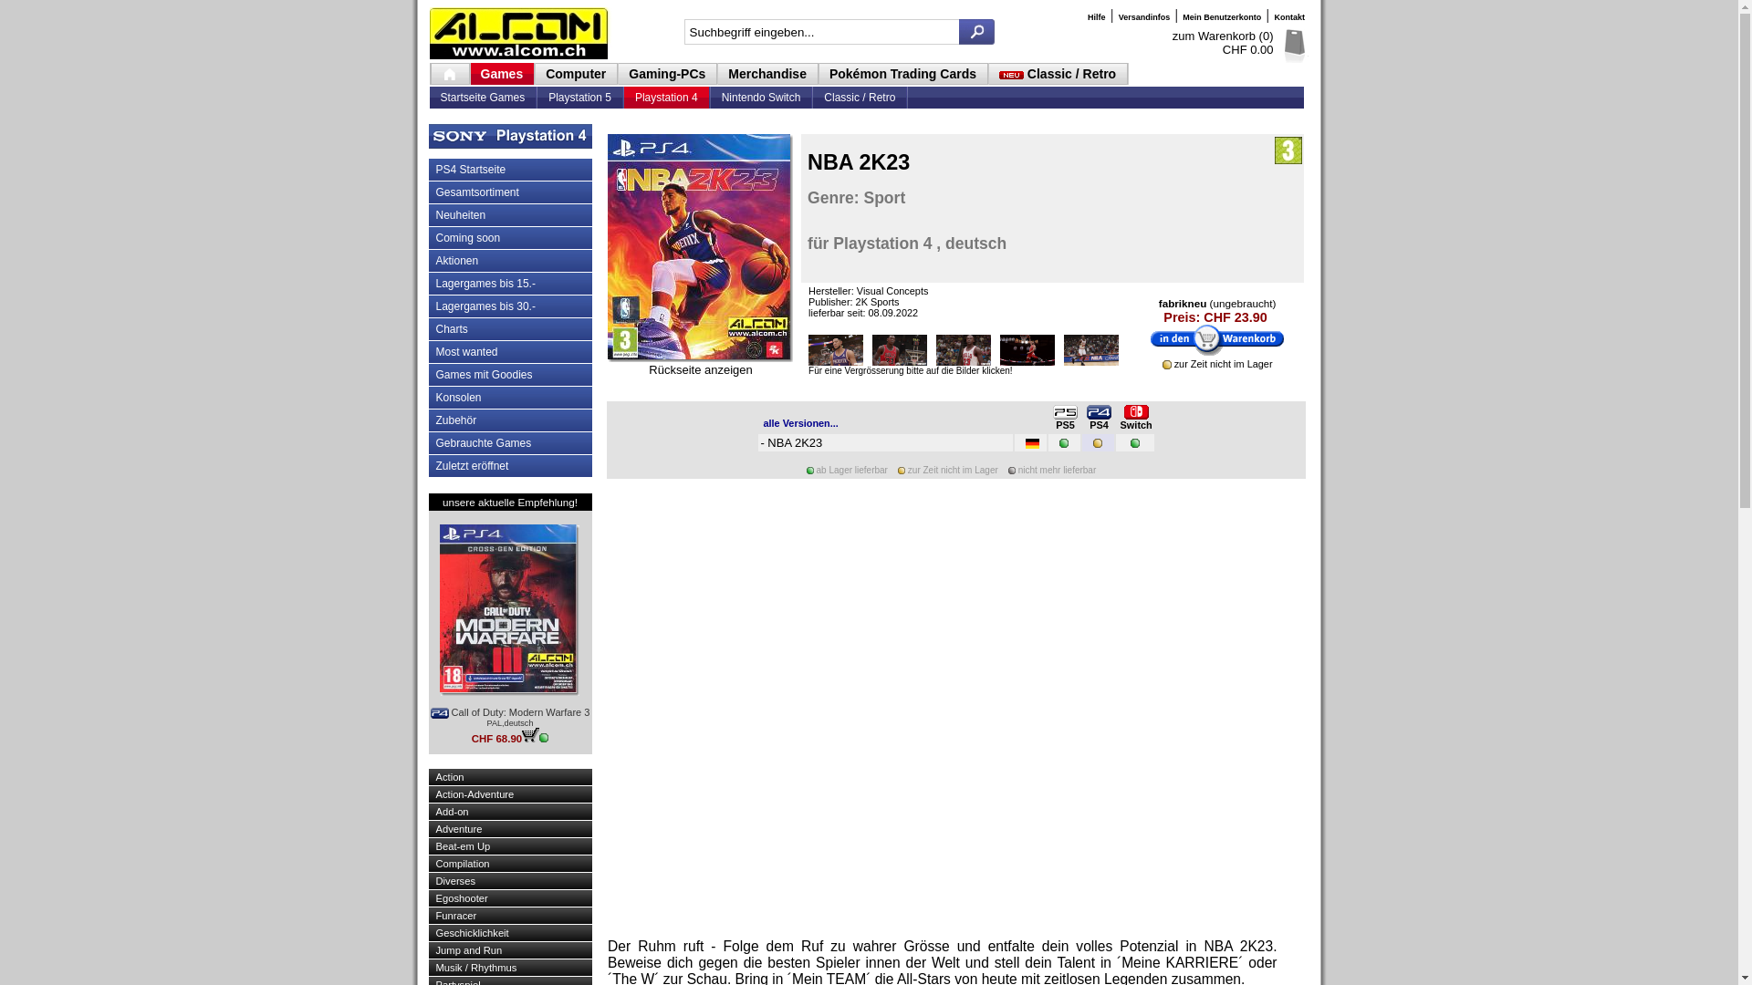 This screenshot has width=1752, height=985. What do you see at coordinates (1012, 471) in the screenshot?
I see `nicht mehr lieferbar` at bounding box center [1012, 471].